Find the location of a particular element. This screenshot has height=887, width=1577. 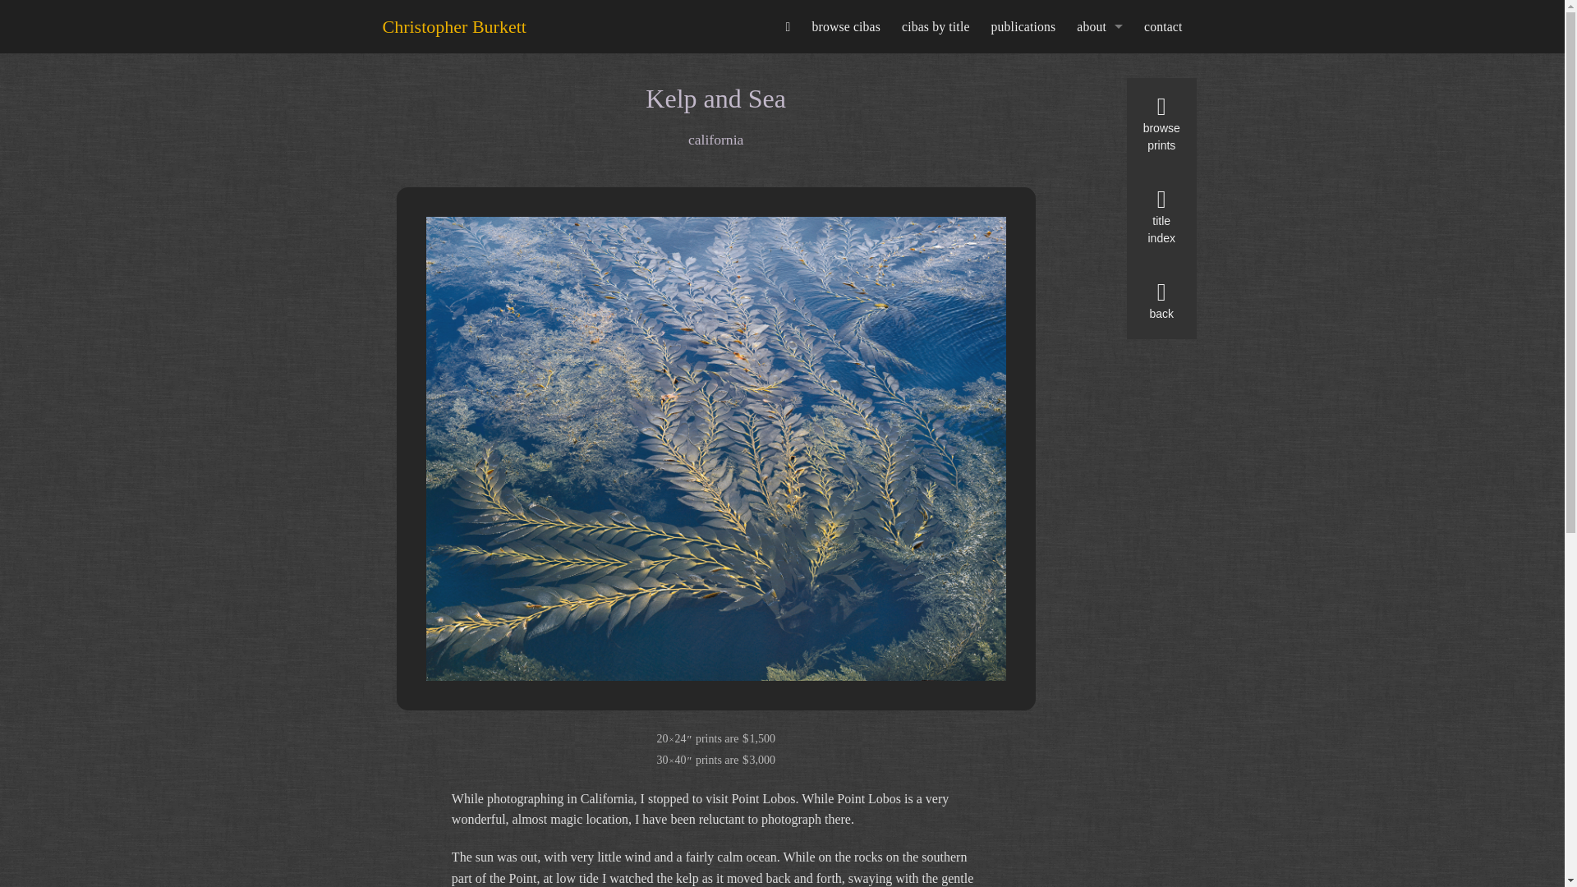

museum cibas is located at coordinates (1099, 149).